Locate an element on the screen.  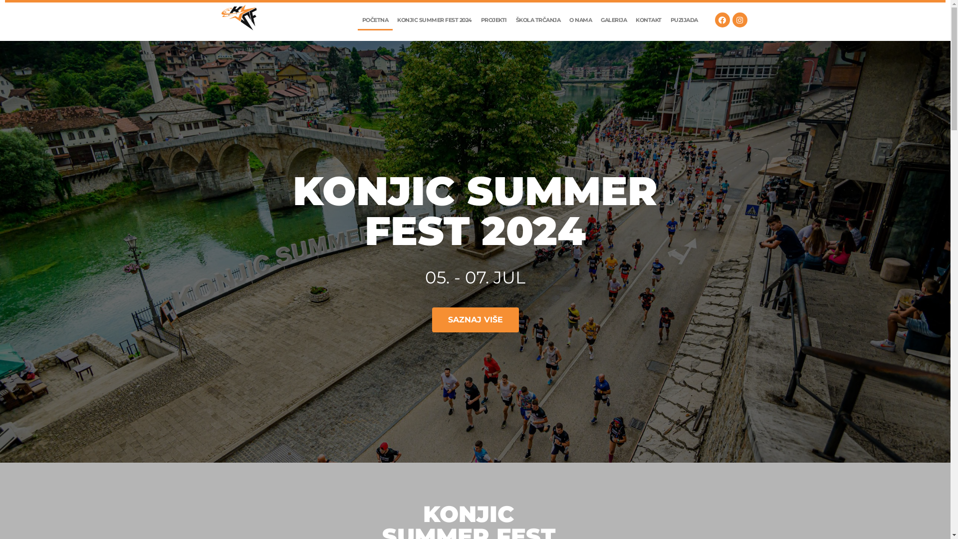
PUZIJADA is located at coordinates (685, 20).